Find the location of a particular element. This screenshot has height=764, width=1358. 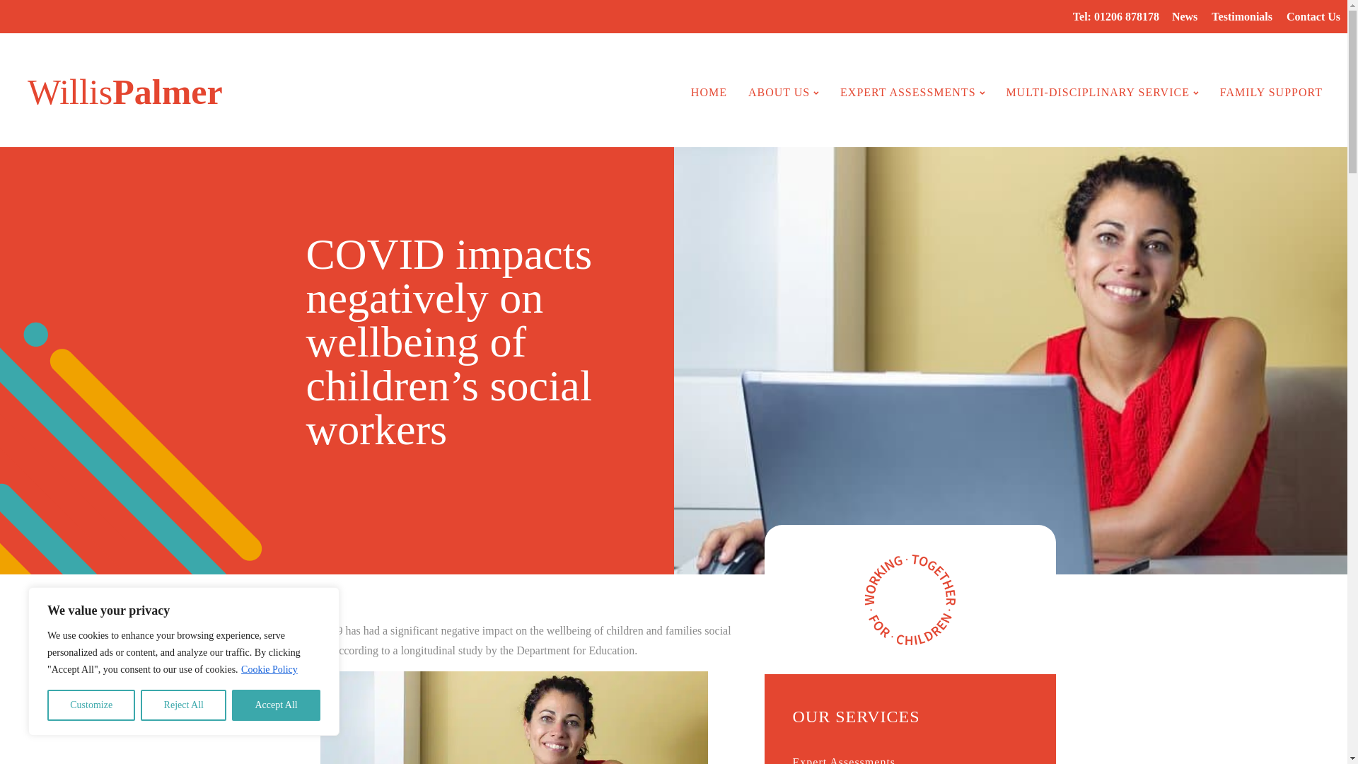

MULTI-DISCIPLINARY SERVICE is located at coordinates (91, 705).